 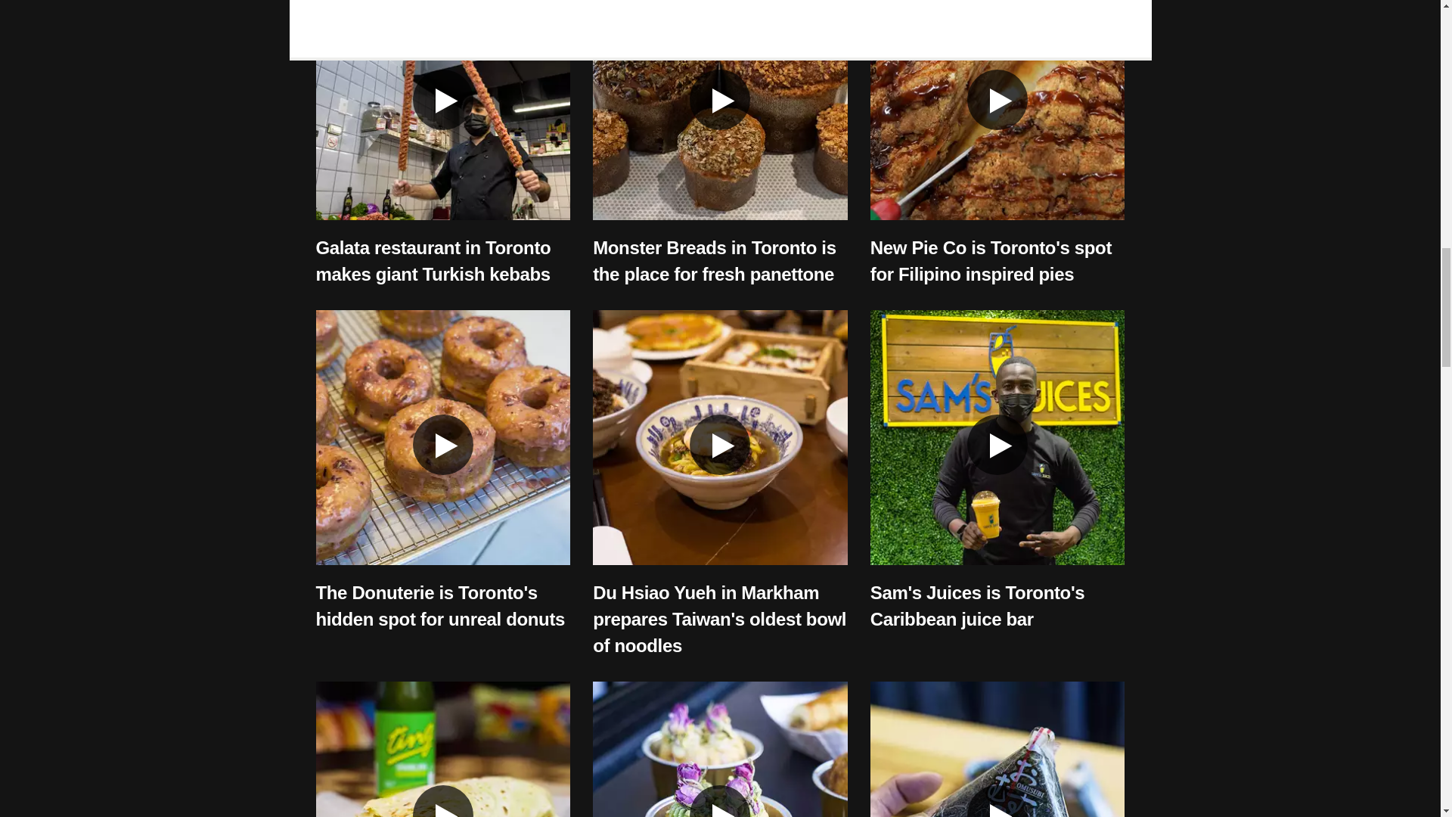 What do you see at coordinates (441, 605) in the screenshot?
I see `The Donuterie is Toronto's hidden spot for unreal donuts` at bounding box center [441, 605].